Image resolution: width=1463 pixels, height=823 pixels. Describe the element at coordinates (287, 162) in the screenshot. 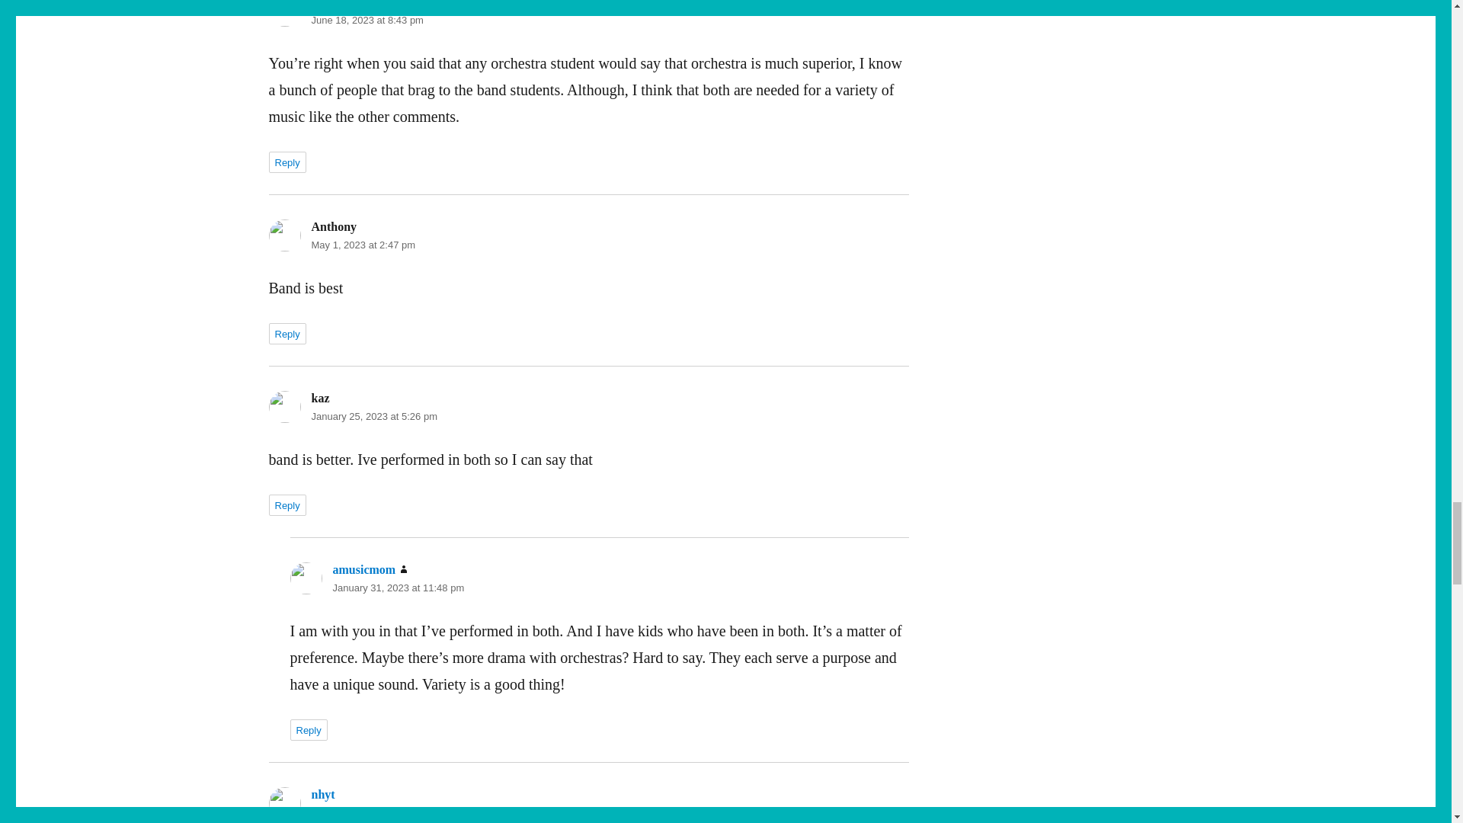

I see `Reply` at that location.